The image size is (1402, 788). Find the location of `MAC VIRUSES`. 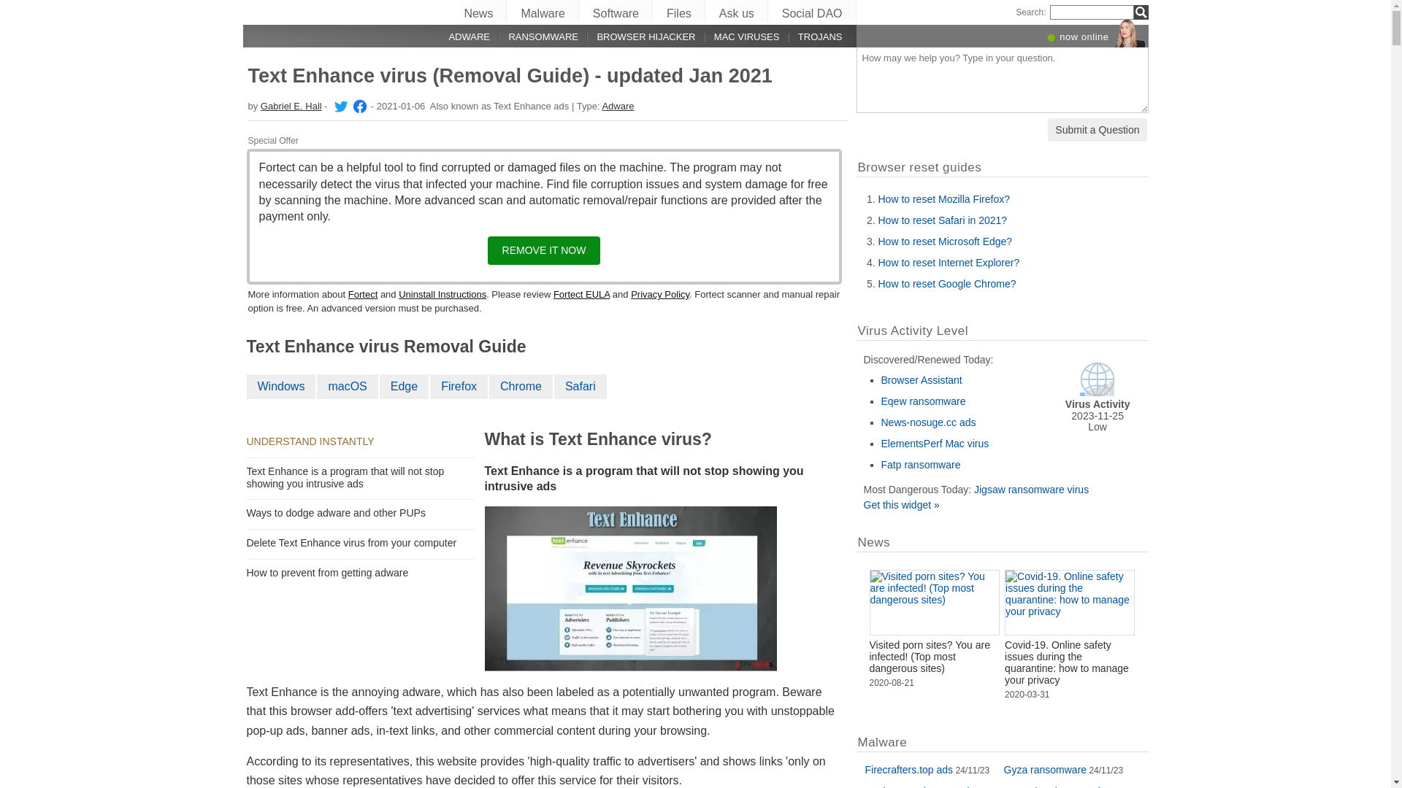

MAC VIRUSES is located at coordinates (738, 36).